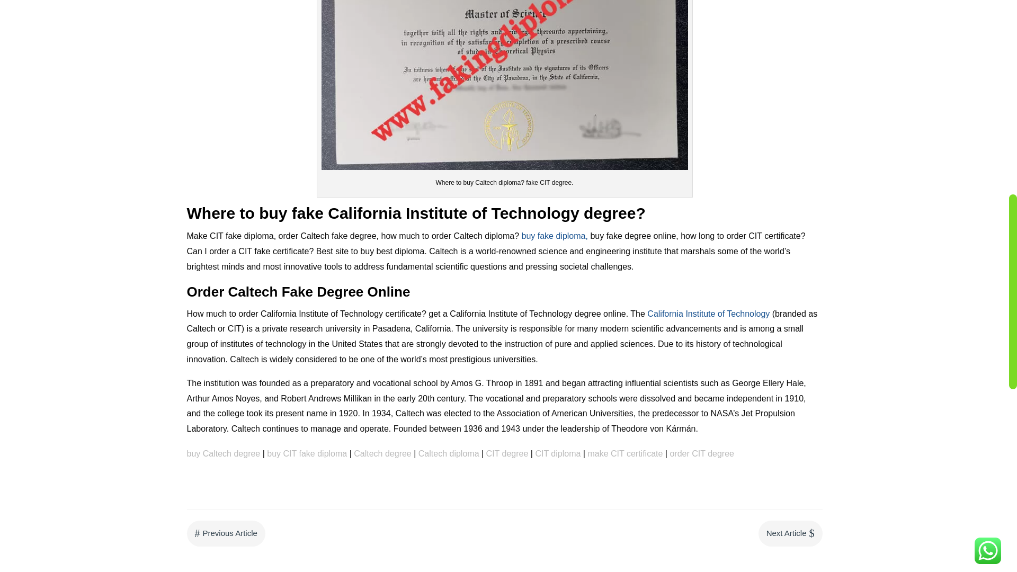 The image size is (1017, 572). What do you see at coordinates (223, 453) in the screenshot?
I see `buy Caltech degree` at bounding box center [223, 453].